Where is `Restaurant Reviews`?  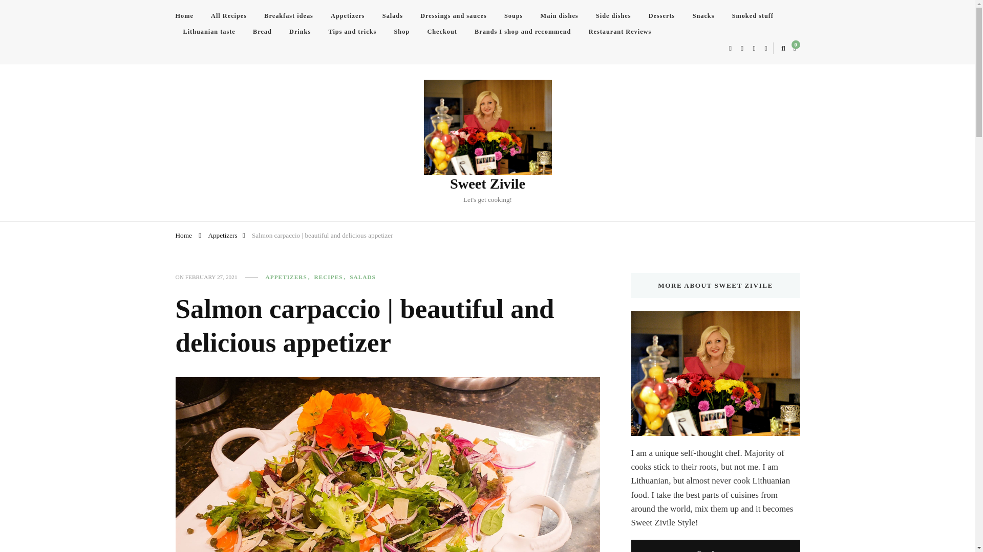 Restaurant Reviews is located at coordinates (620, 32).